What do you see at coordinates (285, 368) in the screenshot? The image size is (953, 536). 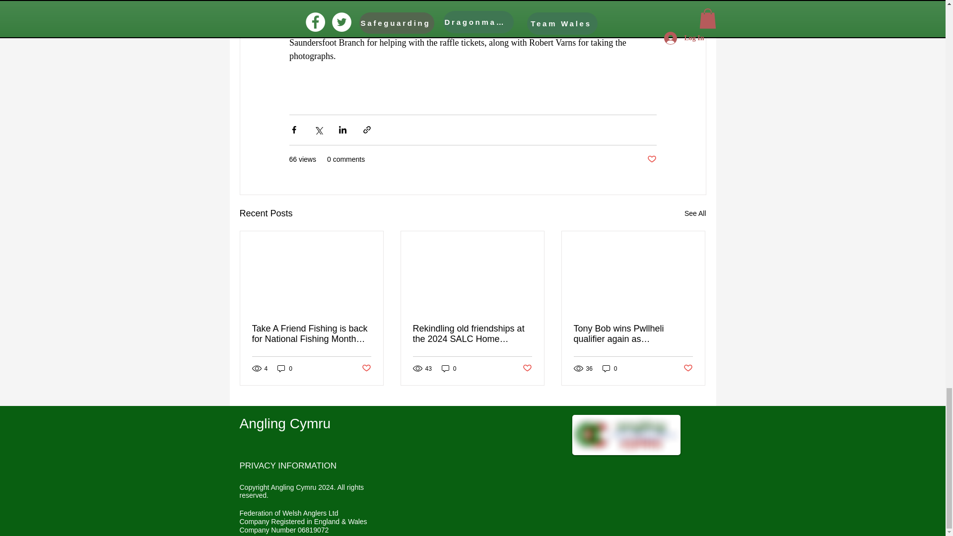 I see `0` at bounding box center [285, 368].